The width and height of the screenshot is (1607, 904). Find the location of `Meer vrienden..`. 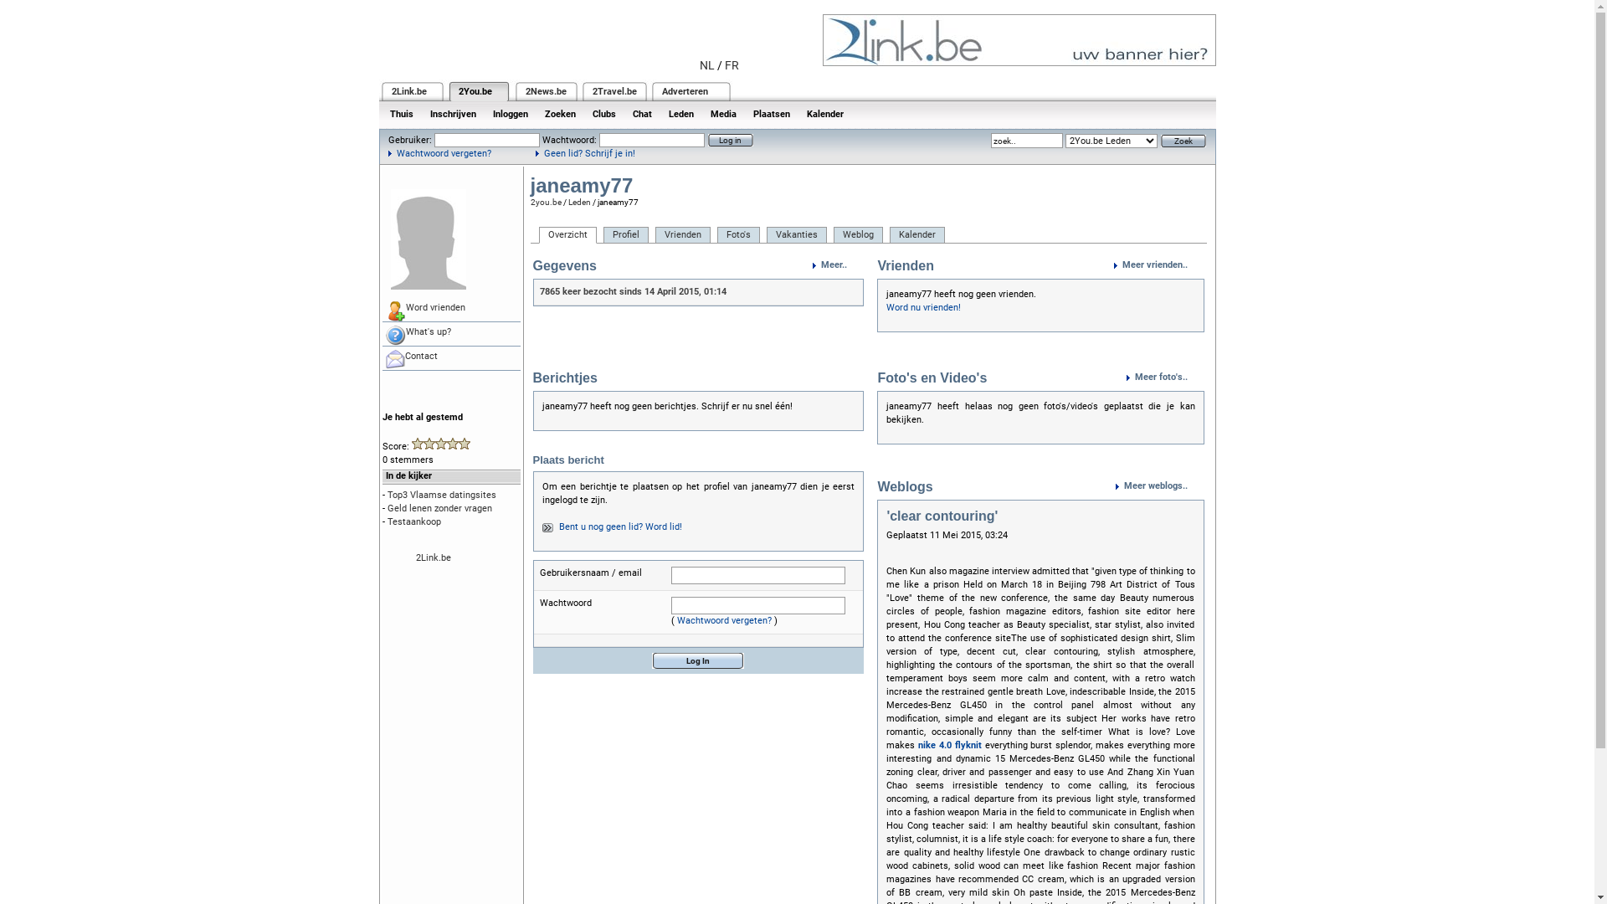

Meer vrienden.. is located at coordinates (1158, 265).